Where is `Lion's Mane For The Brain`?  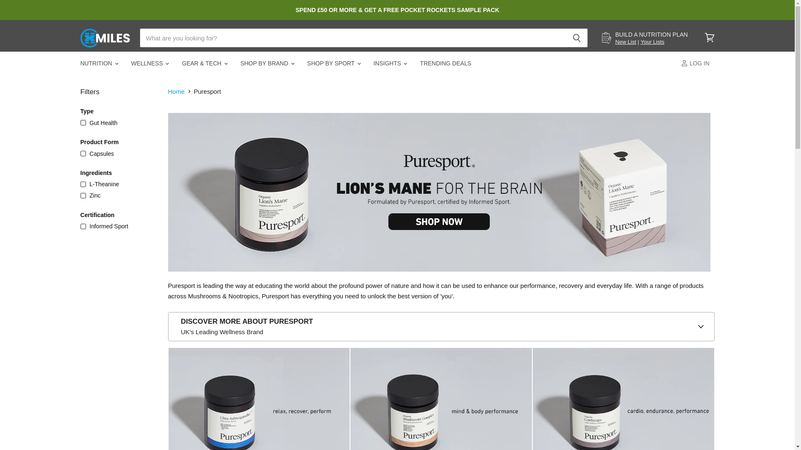
Lion's Mane For The Brain is located at coordinates (438, 275).